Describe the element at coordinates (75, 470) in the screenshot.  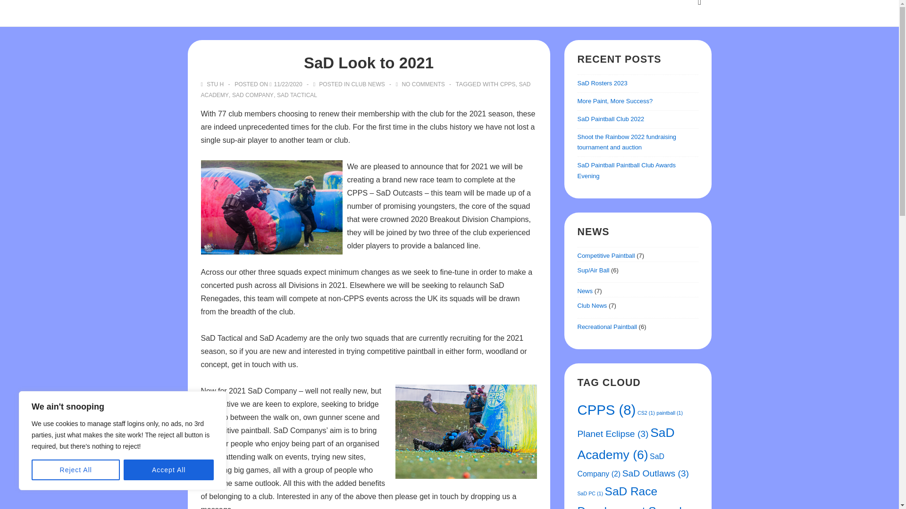
I see `Reject All` at that location.